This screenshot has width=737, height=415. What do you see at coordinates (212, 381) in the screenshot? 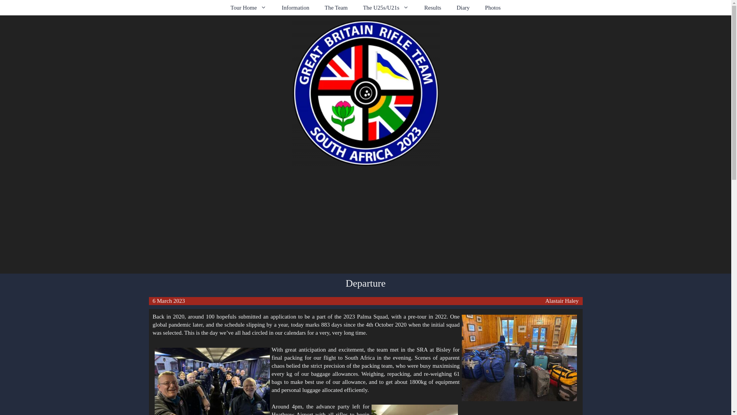
I see `2be55160-792b-4c9a-a492-b724c7ceb01a` at bounding box center [212, 381].